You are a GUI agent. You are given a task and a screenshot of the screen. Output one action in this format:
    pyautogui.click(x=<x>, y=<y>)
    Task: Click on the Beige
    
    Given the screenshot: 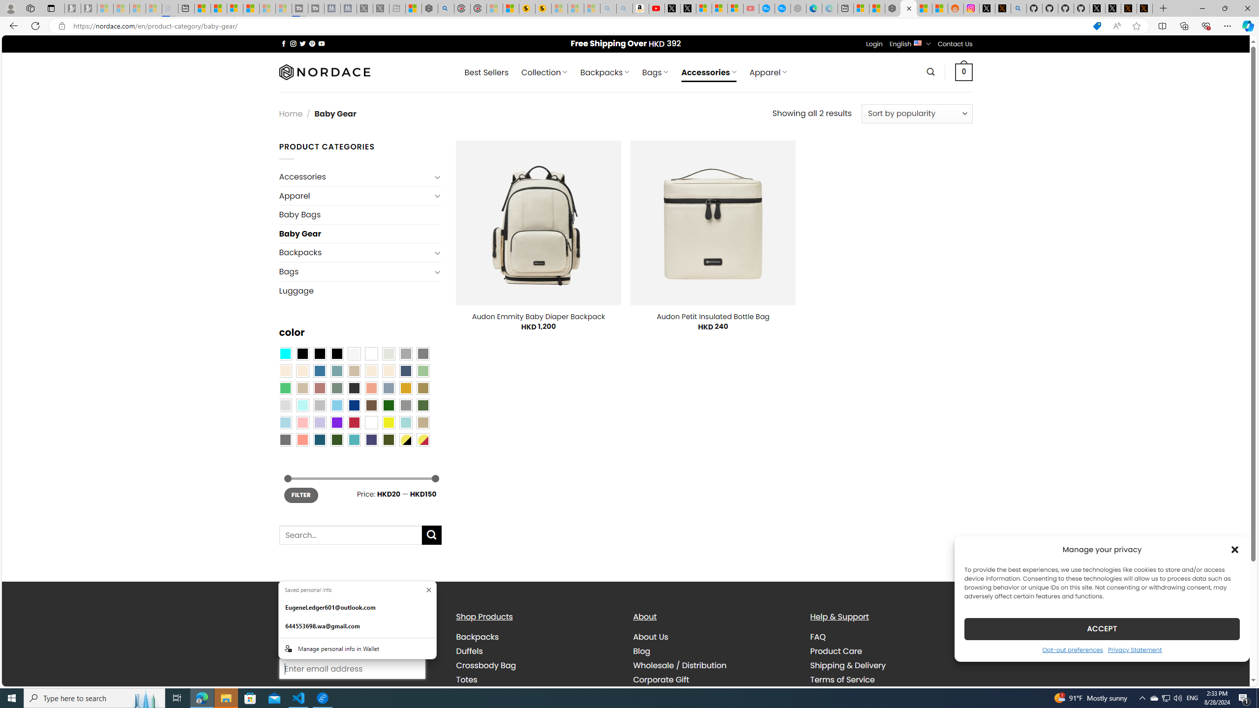 What is the action you would take?
    pyautogui.click(x=285, y=371)
    